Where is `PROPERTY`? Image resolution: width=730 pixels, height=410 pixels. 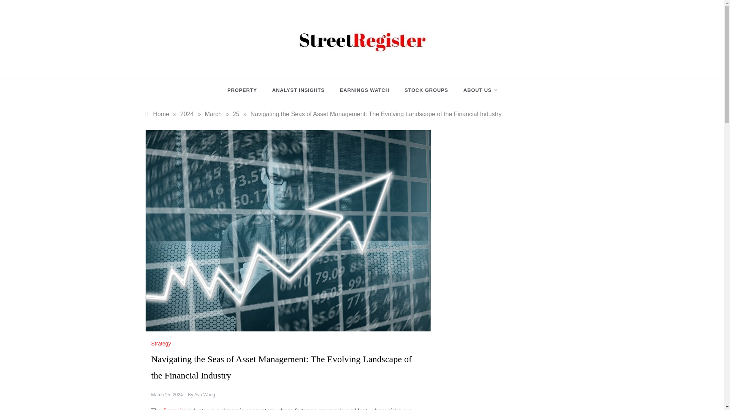
PROPERTY is located at coordinates (246, 90).